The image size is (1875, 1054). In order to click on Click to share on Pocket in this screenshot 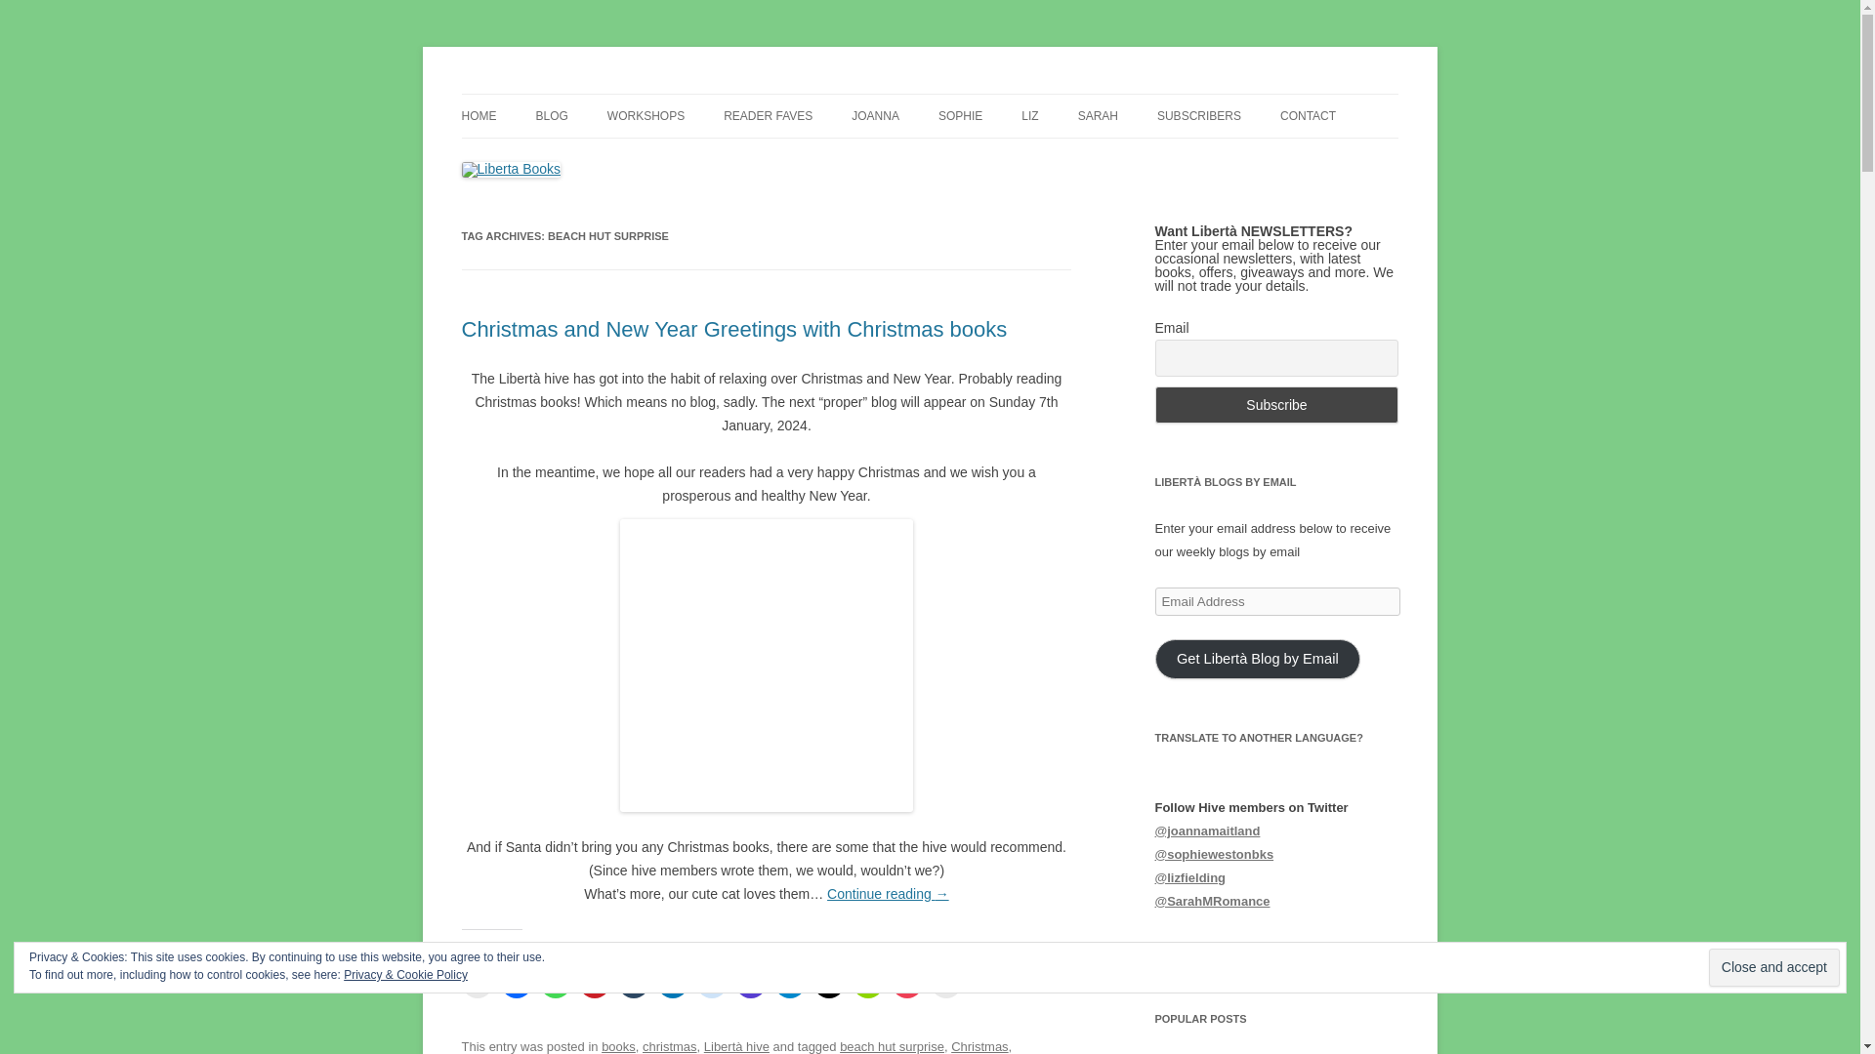, I will do `click(906, 982)`.